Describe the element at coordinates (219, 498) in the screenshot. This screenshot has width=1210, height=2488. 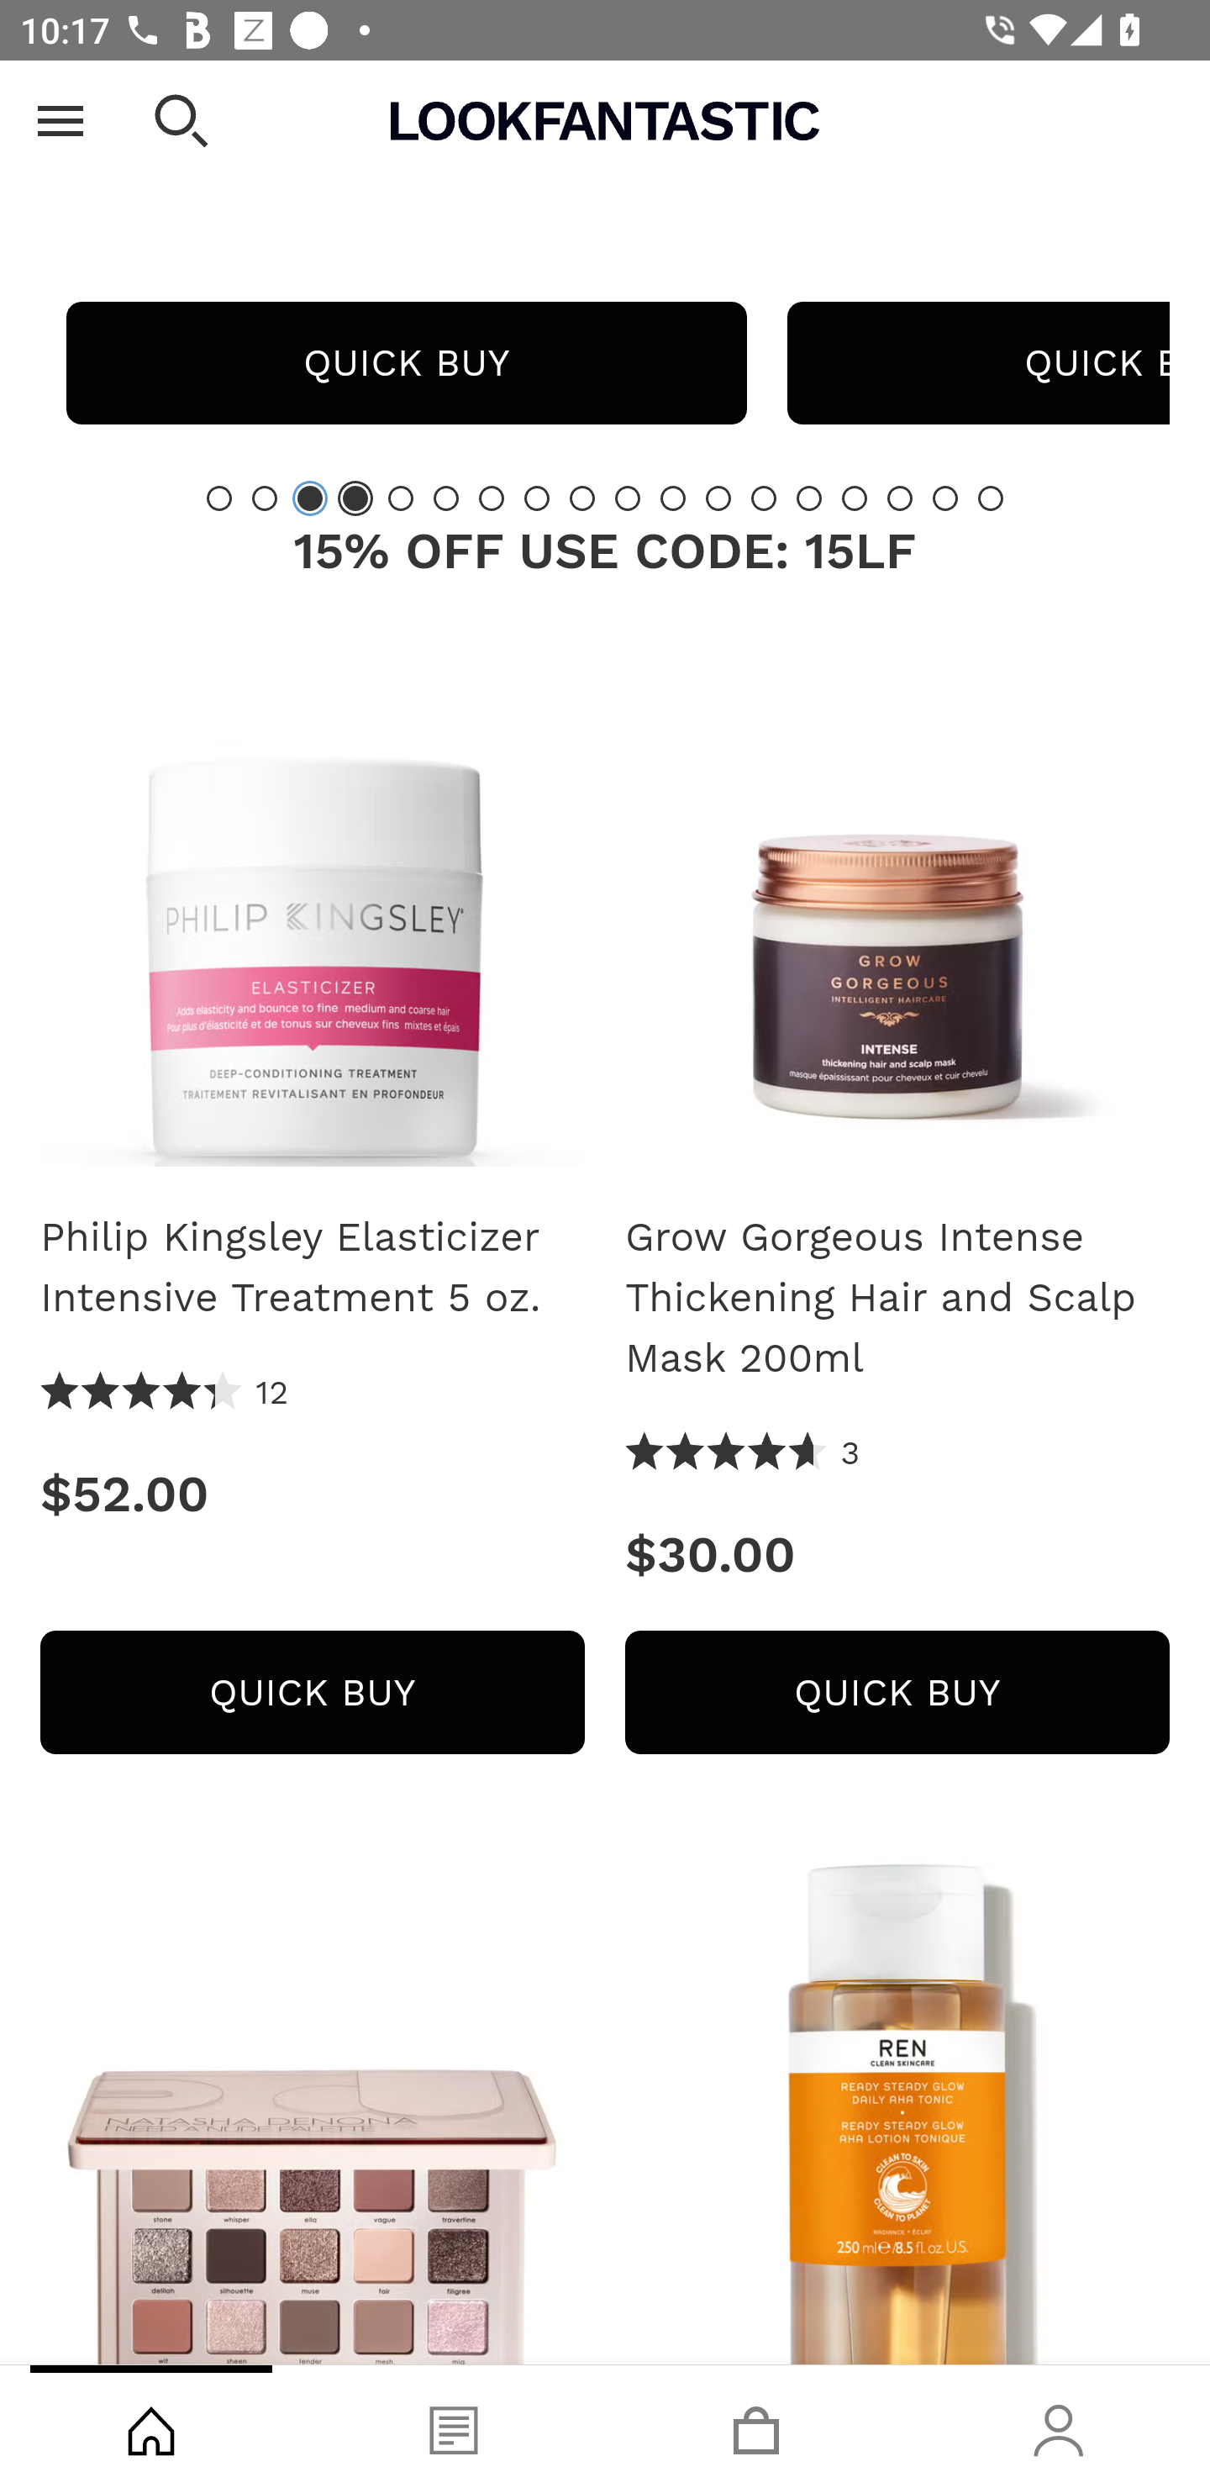
I see `Slide 1` at that location.